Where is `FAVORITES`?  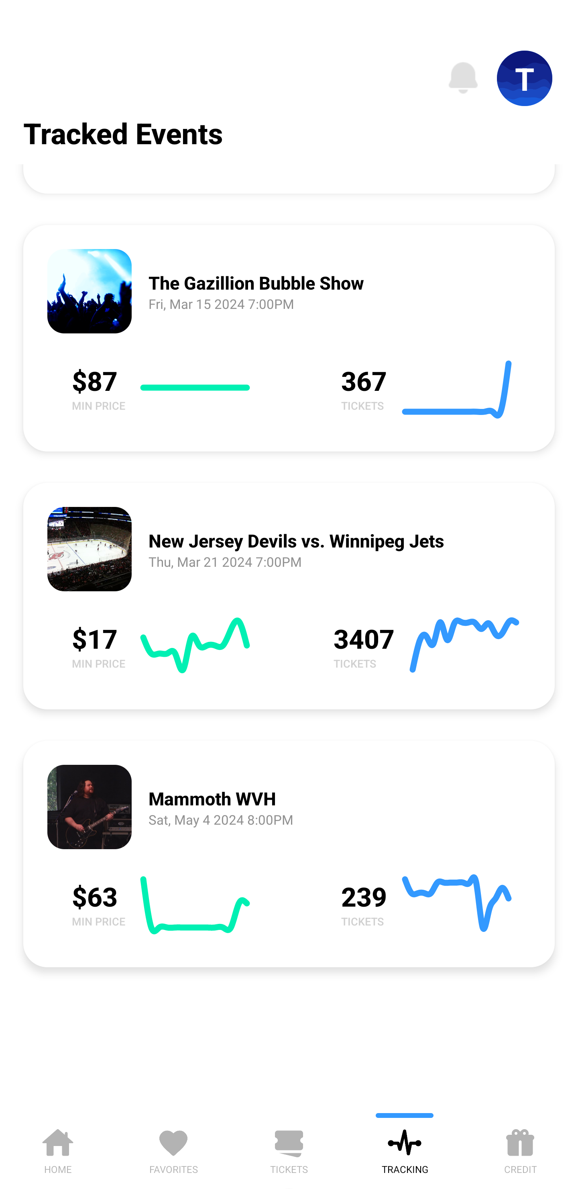 FAVORITES is located at coordinates (173, 1149).